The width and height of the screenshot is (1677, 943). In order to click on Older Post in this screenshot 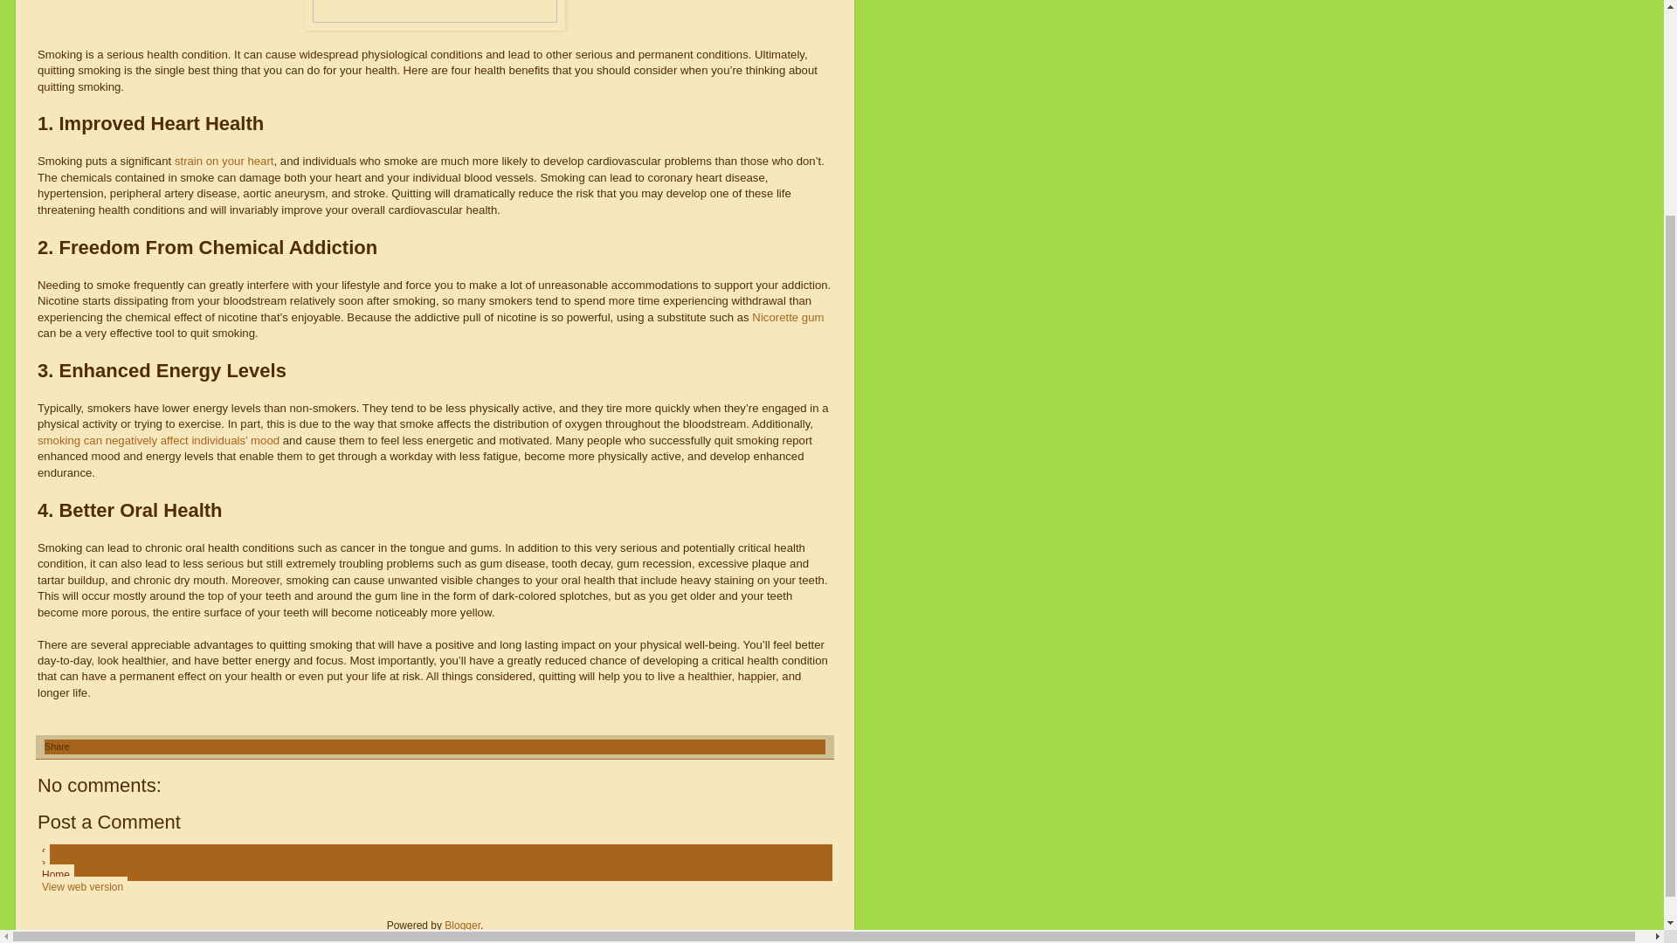, I will do `click(44, 863)`.